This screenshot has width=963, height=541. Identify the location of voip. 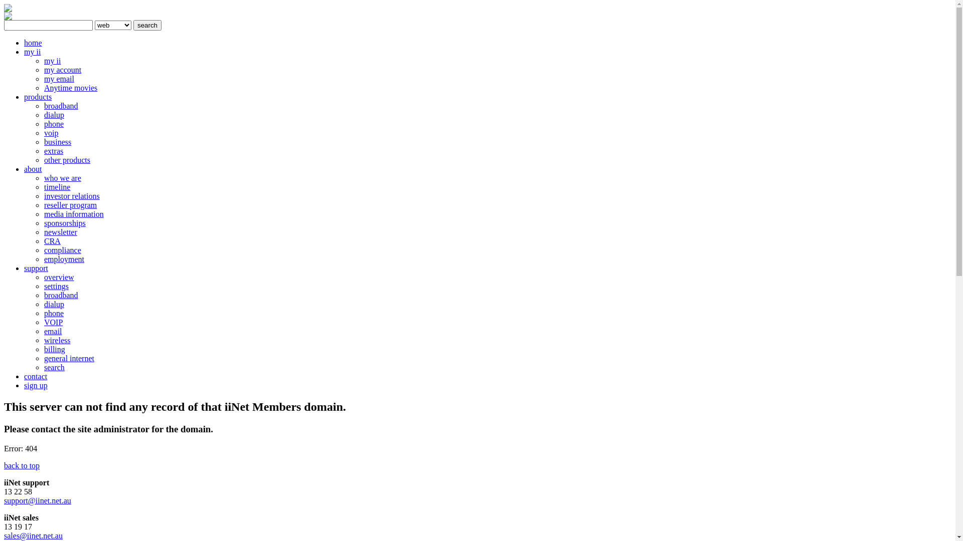
(51, 133).